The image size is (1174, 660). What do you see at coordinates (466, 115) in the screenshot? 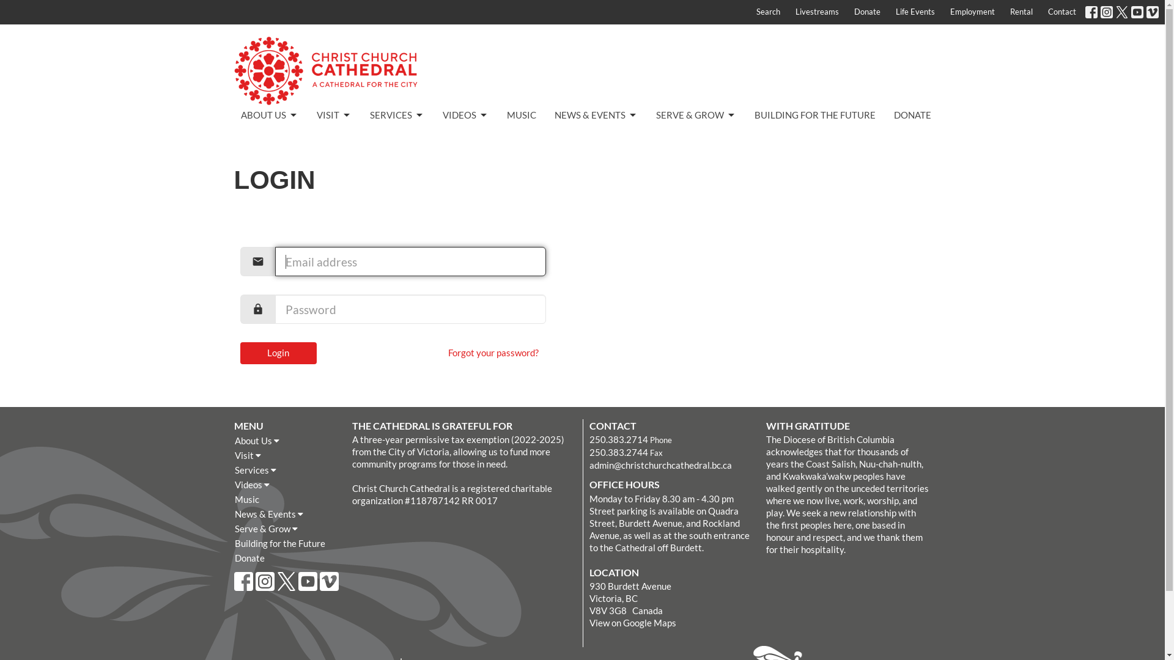
I see `VIDEOS` at bounding box center [466, 115].